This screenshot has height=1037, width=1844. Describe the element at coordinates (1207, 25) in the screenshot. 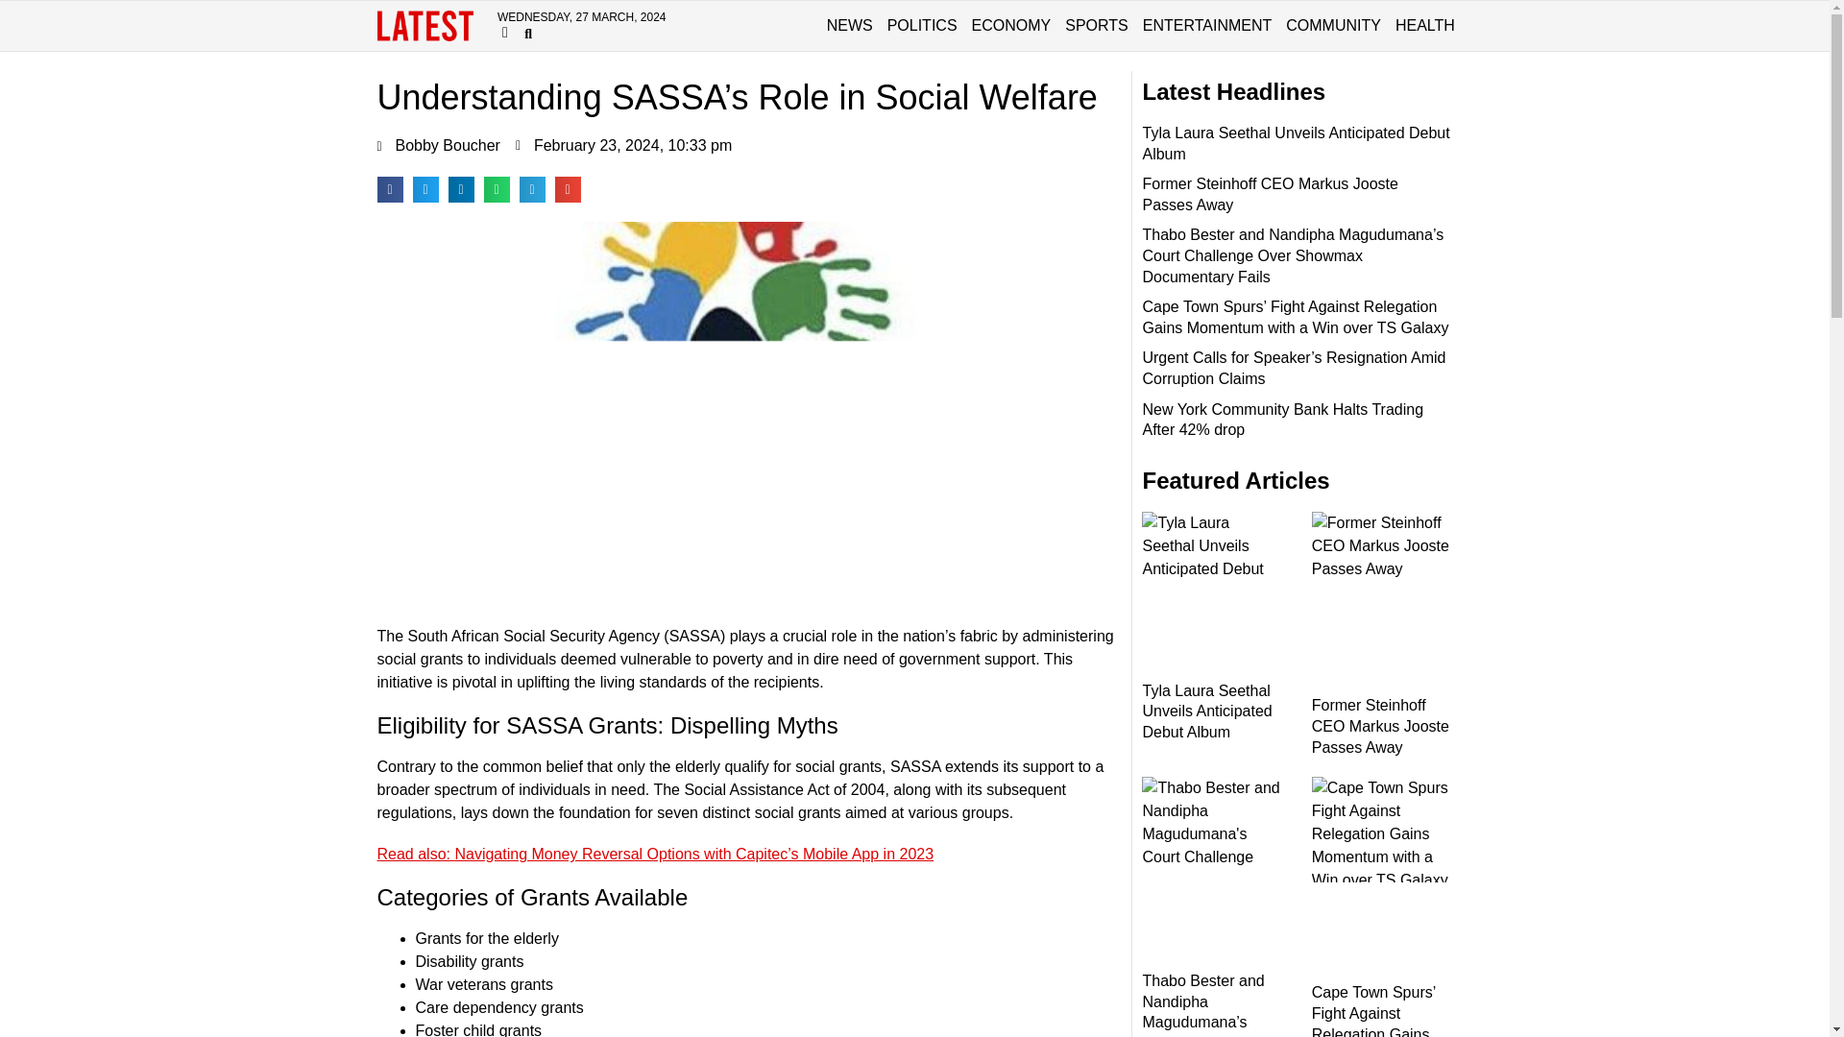

I see `ENTERTAINMENT` at that location.